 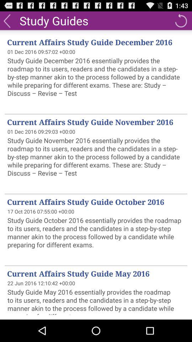 I want to click on press the icon at the top right corner, so click(x=181, y=21).